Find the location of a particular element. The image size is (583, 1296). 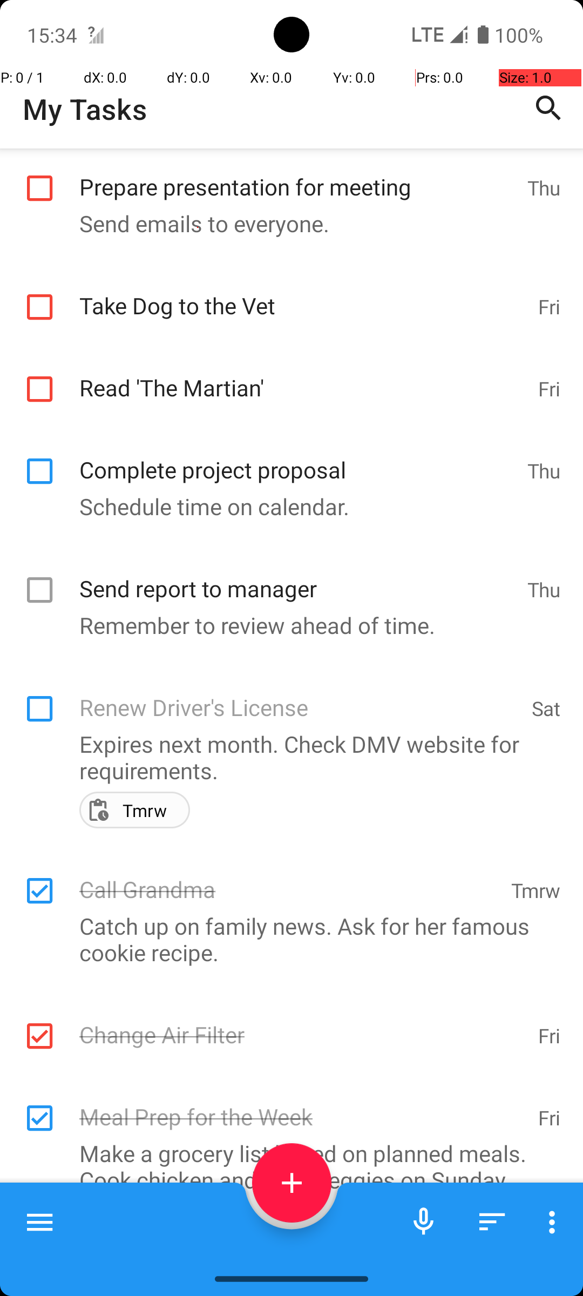

Schedule time on calendar. is located at coordinates (286, 506).